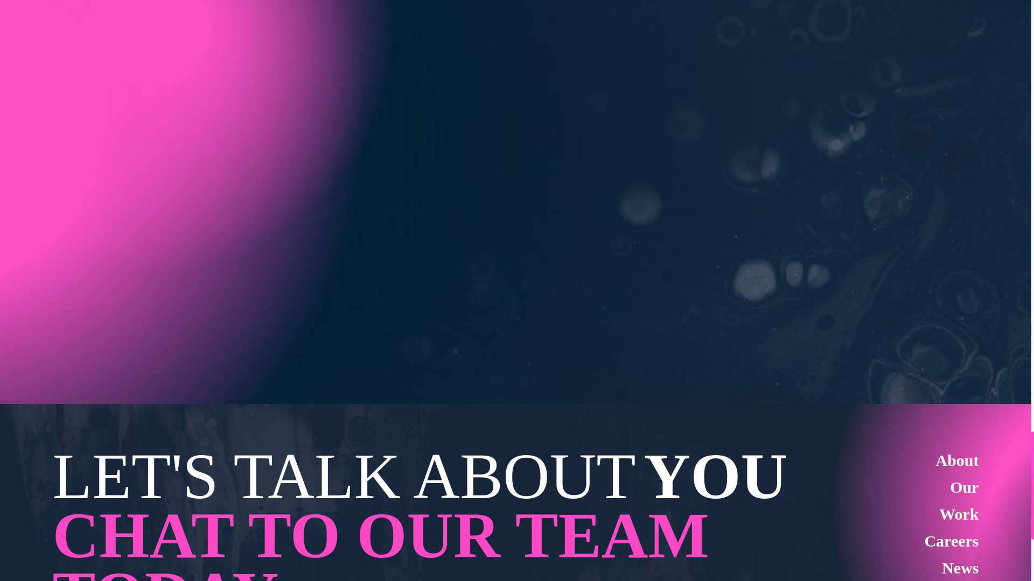  I want to click on News, so click(960, 568).